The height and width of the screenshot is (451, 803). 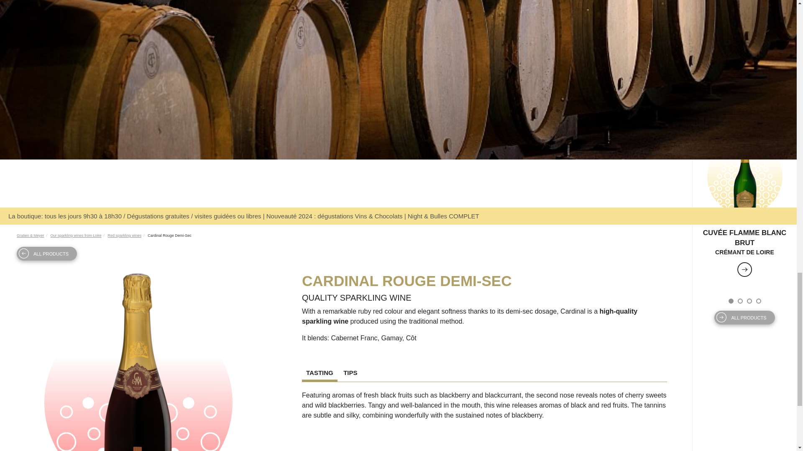 I want to click on Fr, so click(x=391, y=200).